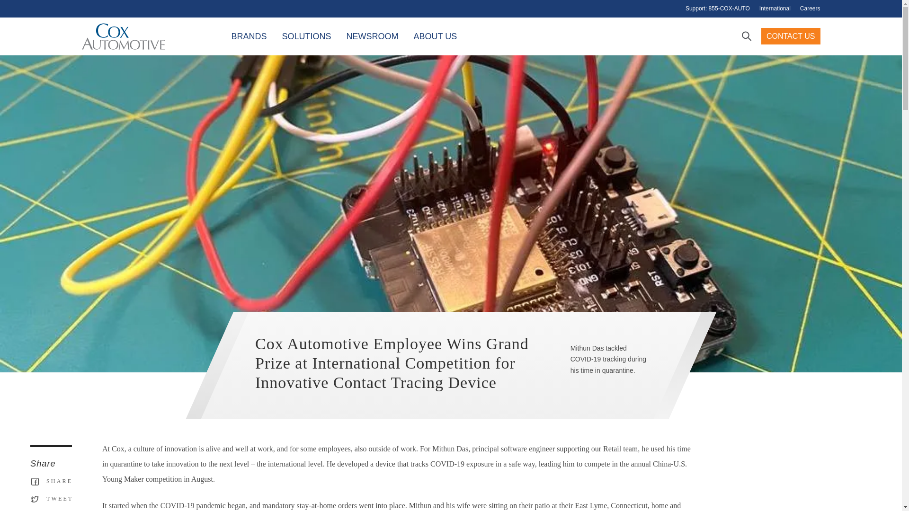 The height and width of the screenshot is (511, 909). Describe the element at coordinates (249, 36) in the screenshot. I see `BRANDS` at that location.